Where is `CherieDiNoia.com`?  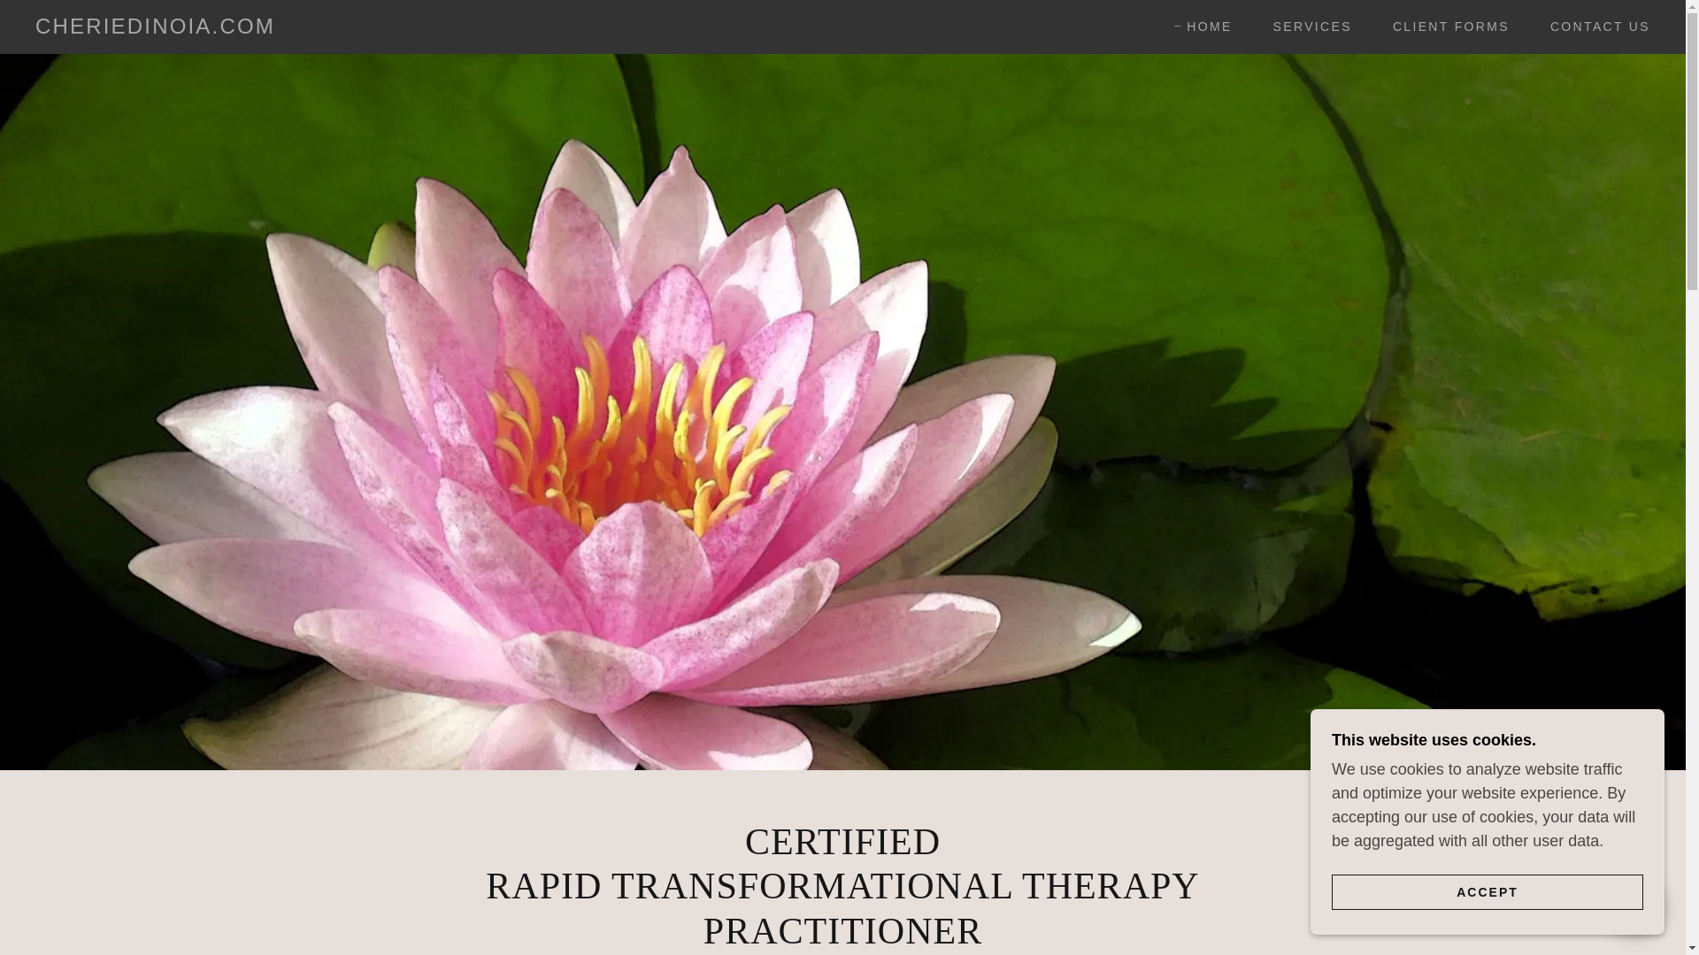
CherieDiNoia.com is located at coordinates (156, 28).